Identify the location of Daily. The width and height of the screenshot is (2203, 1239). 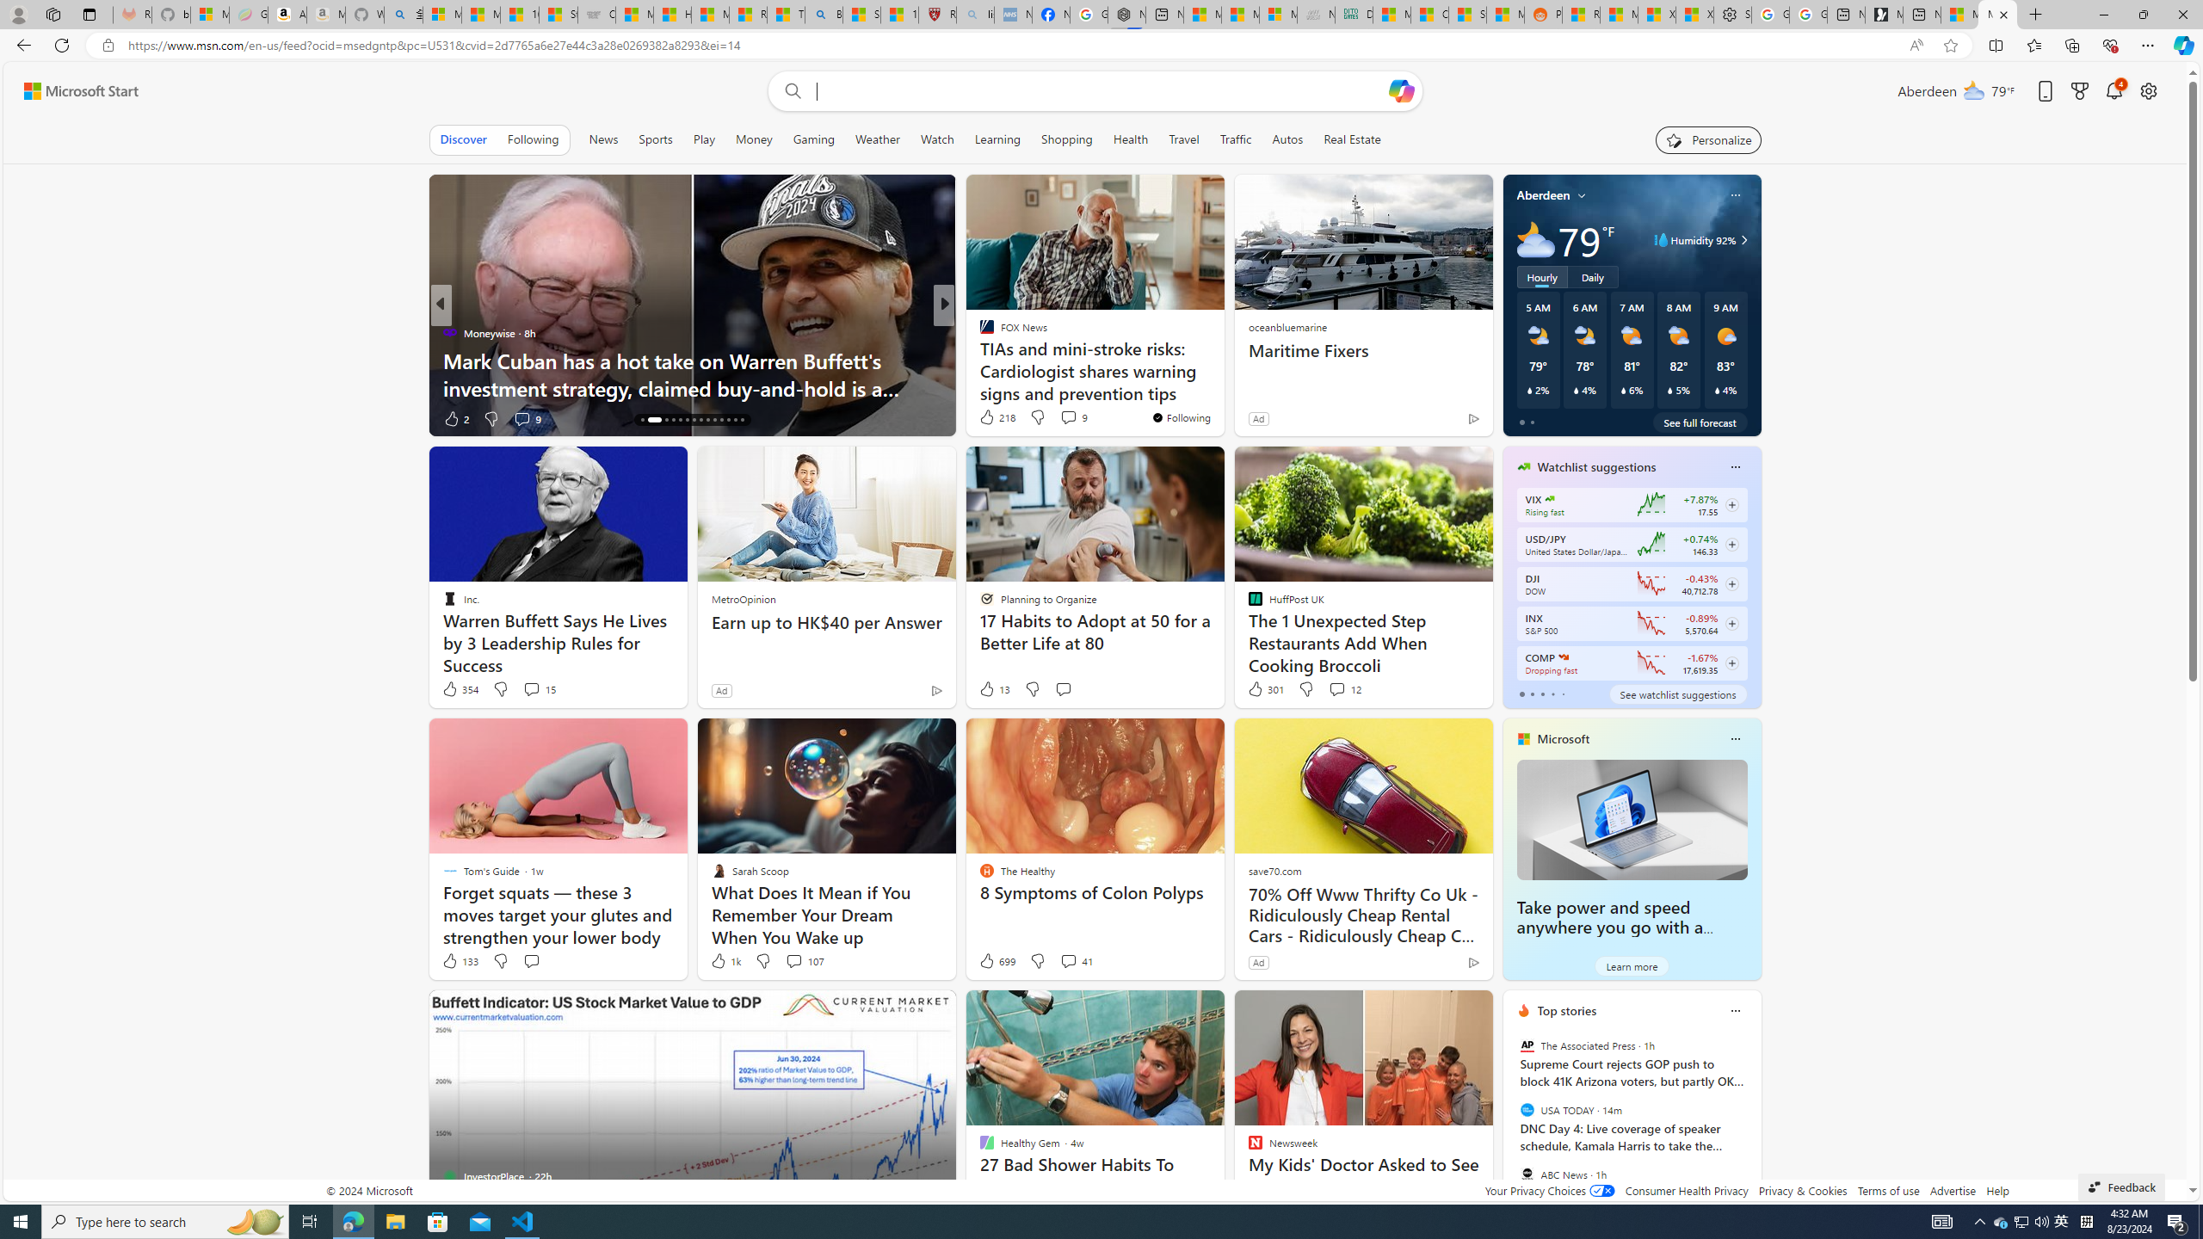
(1592, 277).